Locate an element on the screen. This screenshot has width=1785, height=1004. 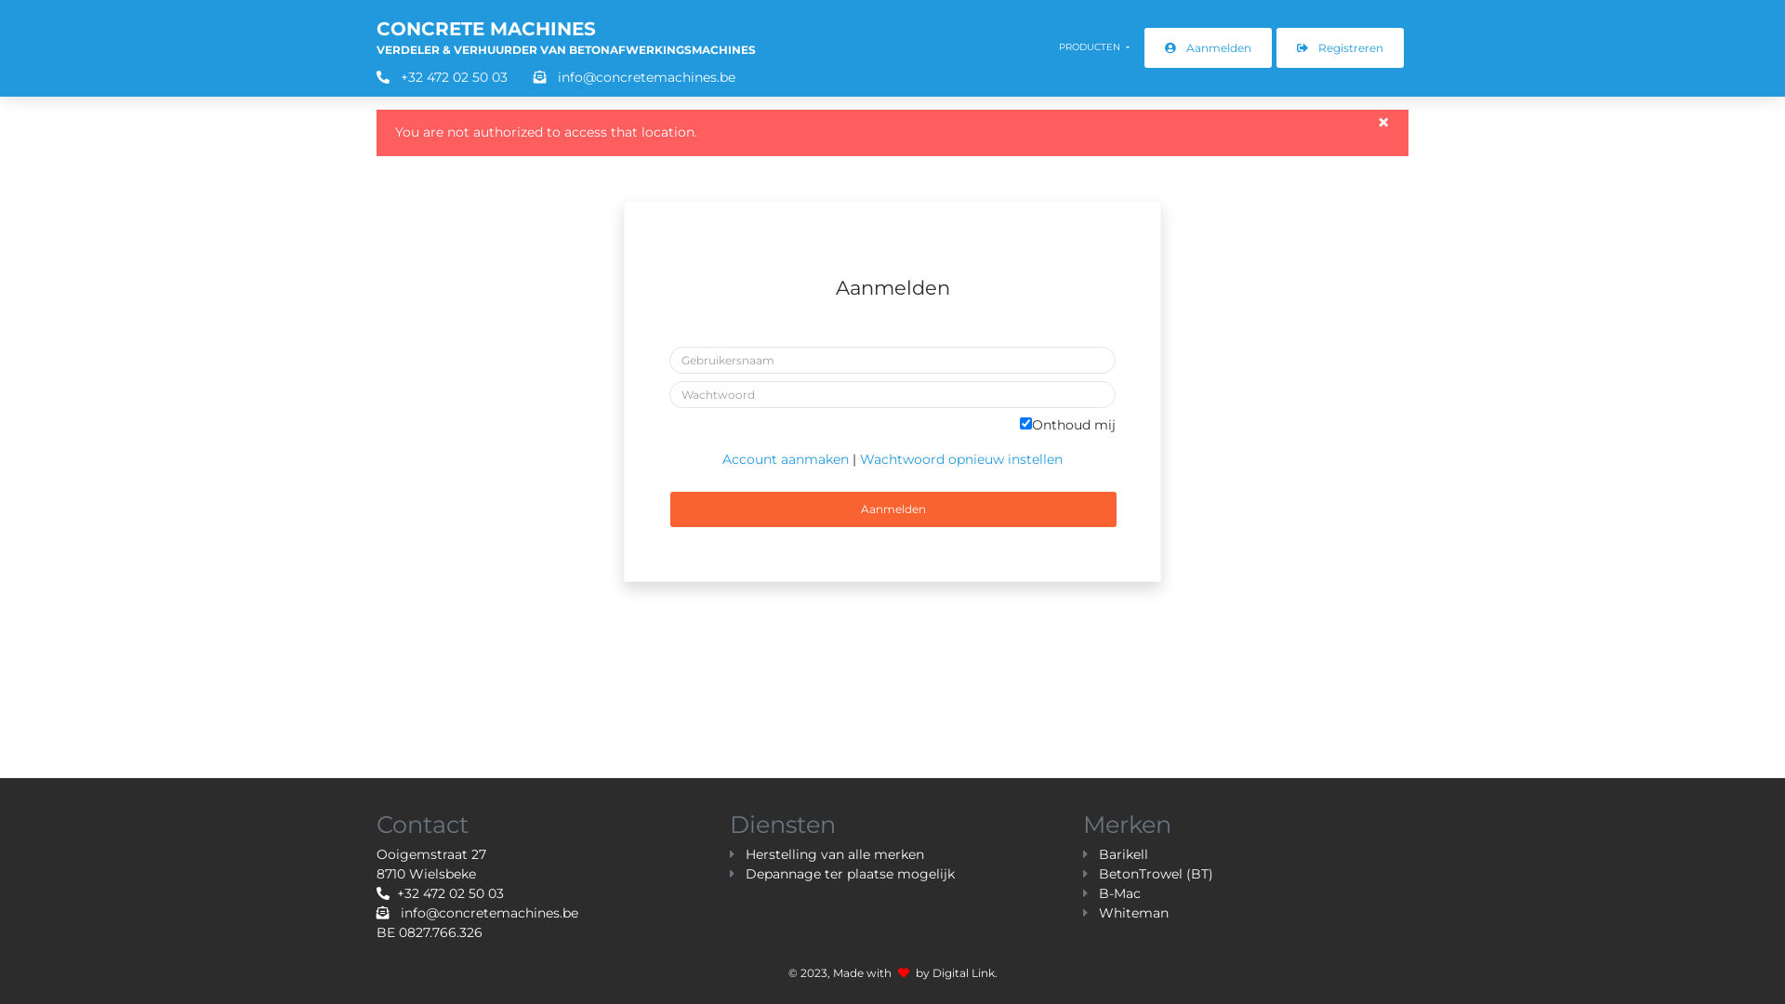
Account aanmaken is located at coordinates (786, 459).